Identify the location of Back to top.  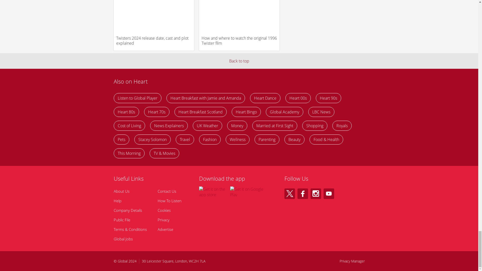
(239, 61).